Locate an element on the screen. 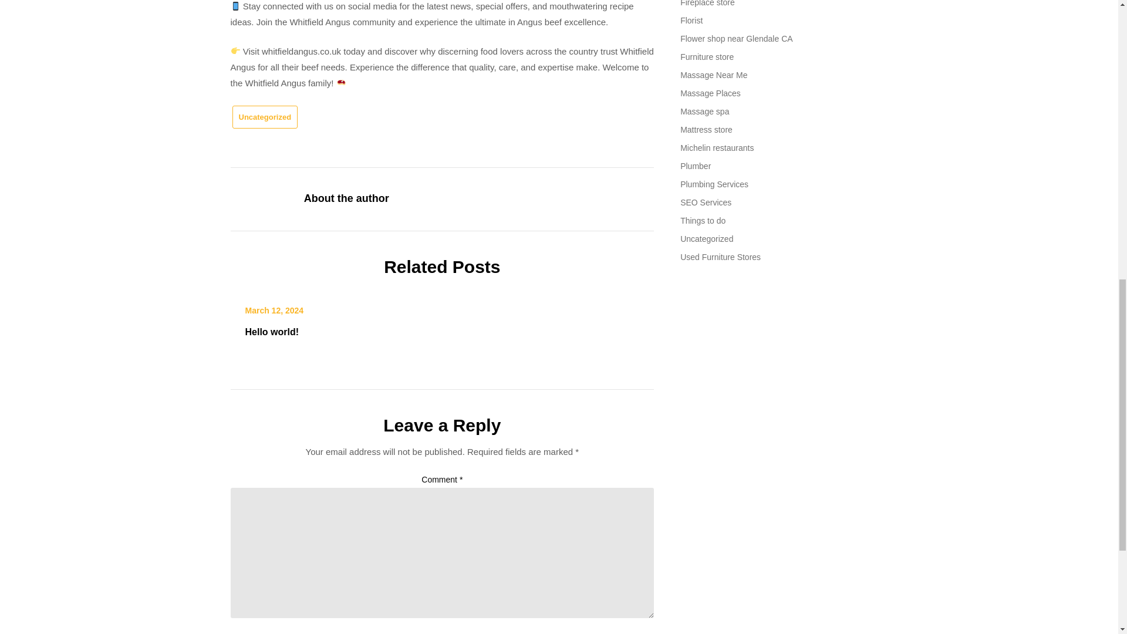  Florist is located at coordinates (691, 21).